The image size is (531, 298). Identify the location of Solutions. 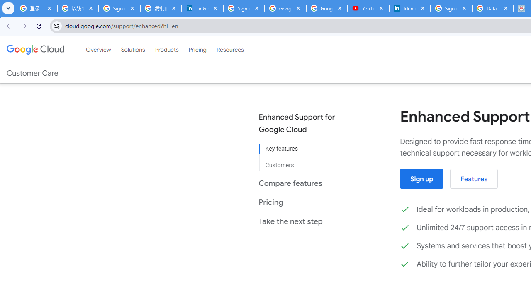
(133, 49).